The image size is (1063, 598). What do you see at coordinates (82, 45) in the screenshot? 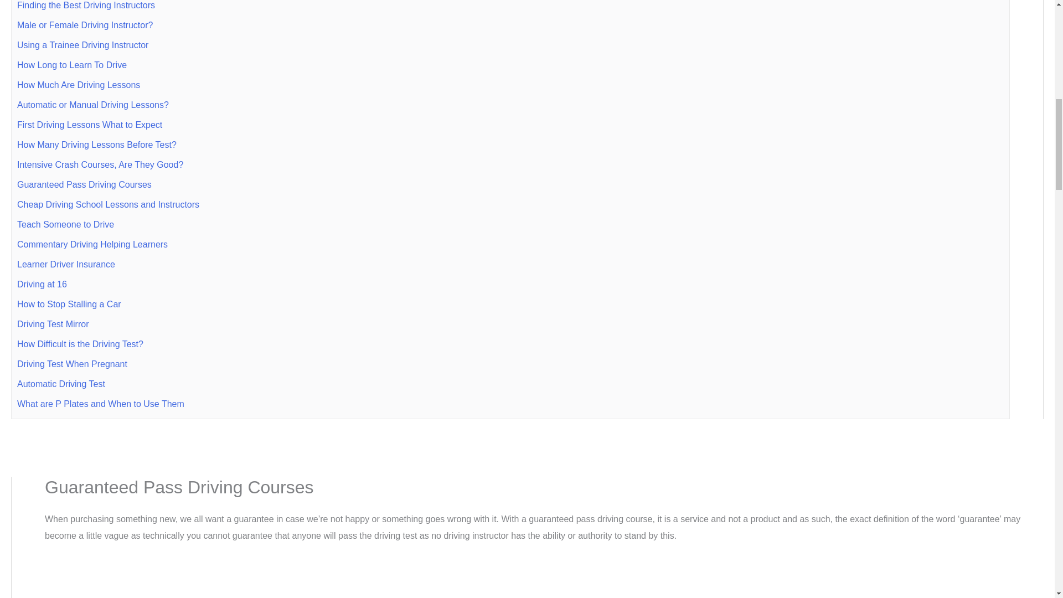
I see `Using a Trainee Driving Instructor` at bounding box center [82, 45].